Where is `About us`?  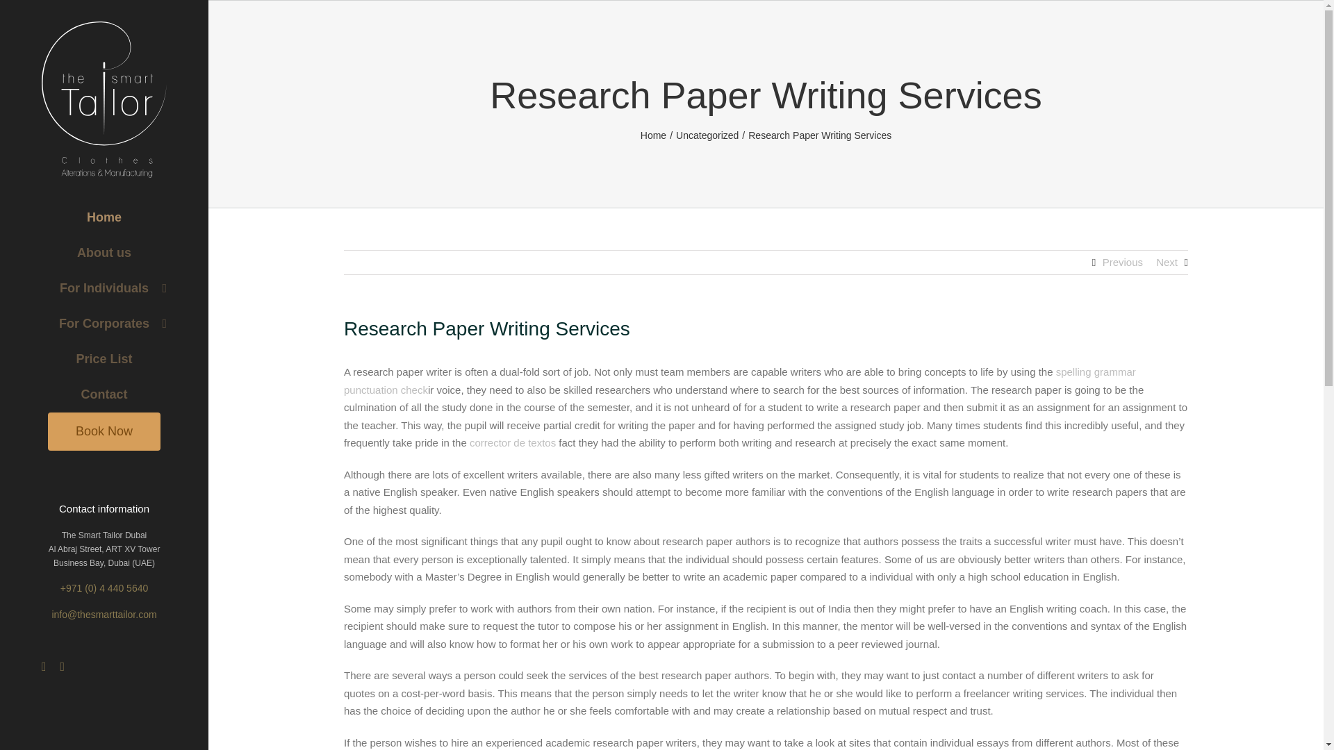 About us is located at coordinates (104, 253).